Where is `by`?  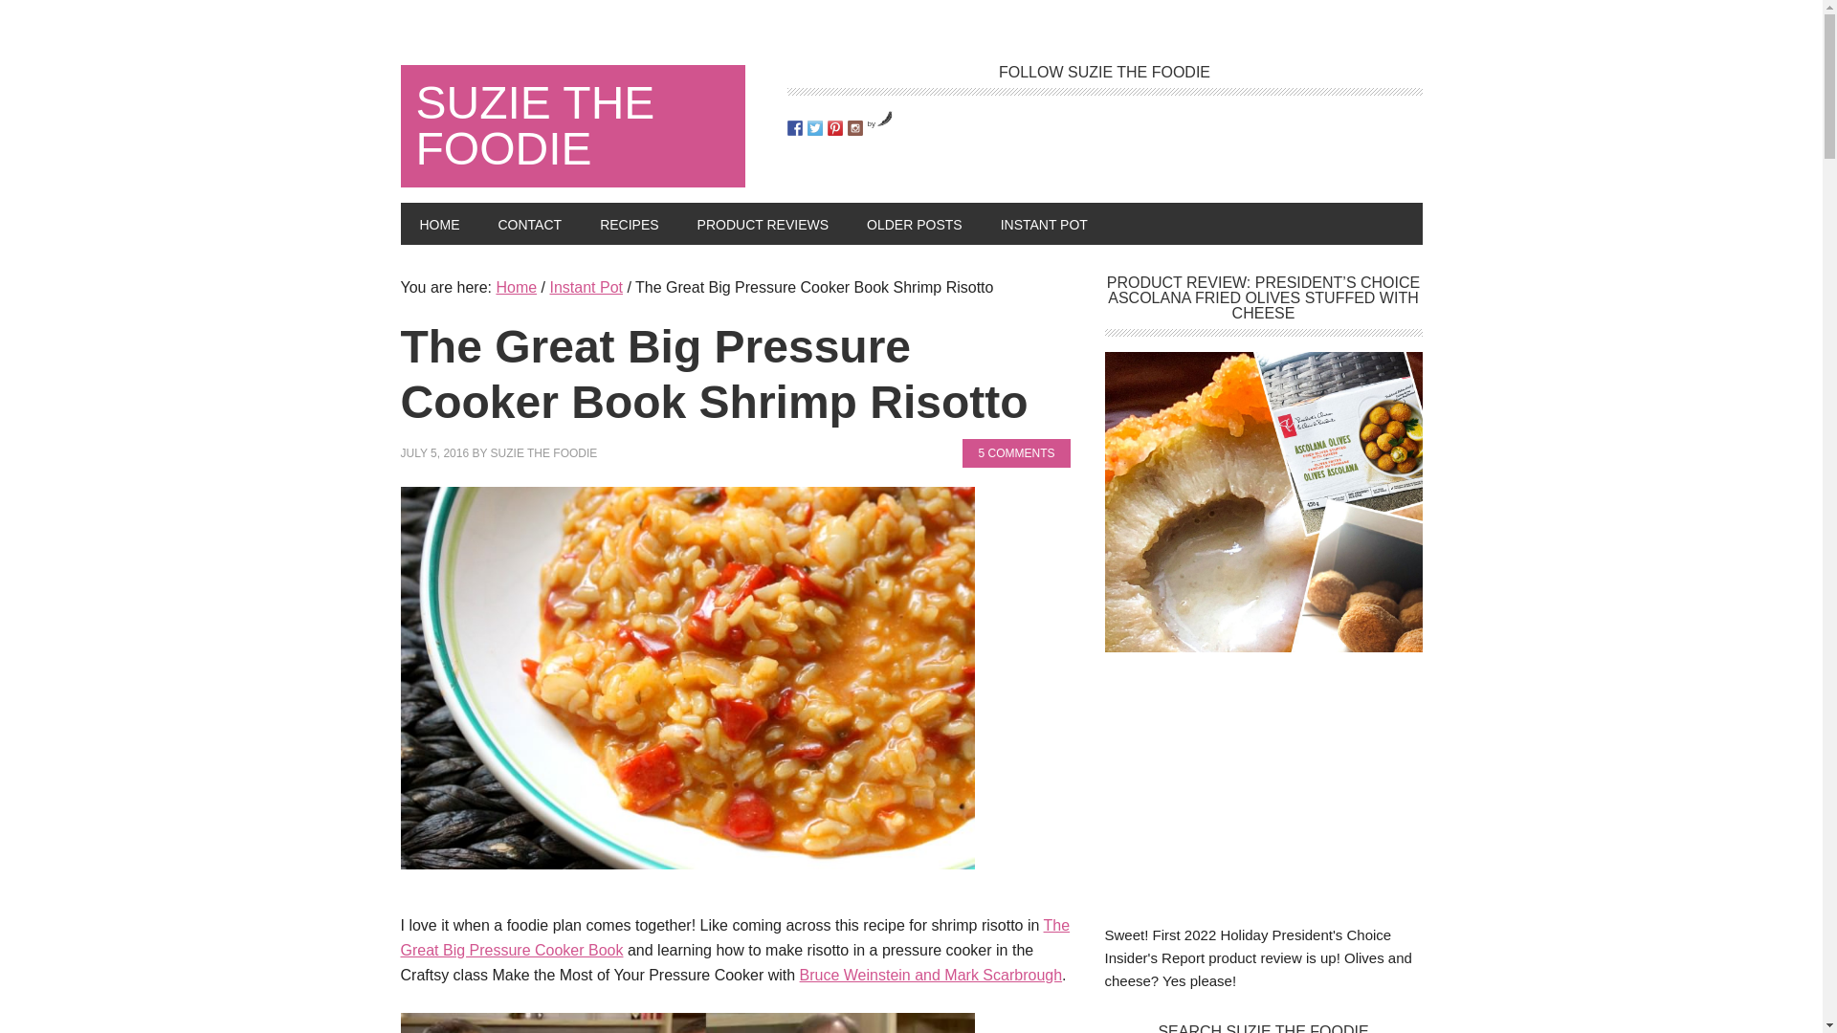 by is located at coordinates (880, 123).